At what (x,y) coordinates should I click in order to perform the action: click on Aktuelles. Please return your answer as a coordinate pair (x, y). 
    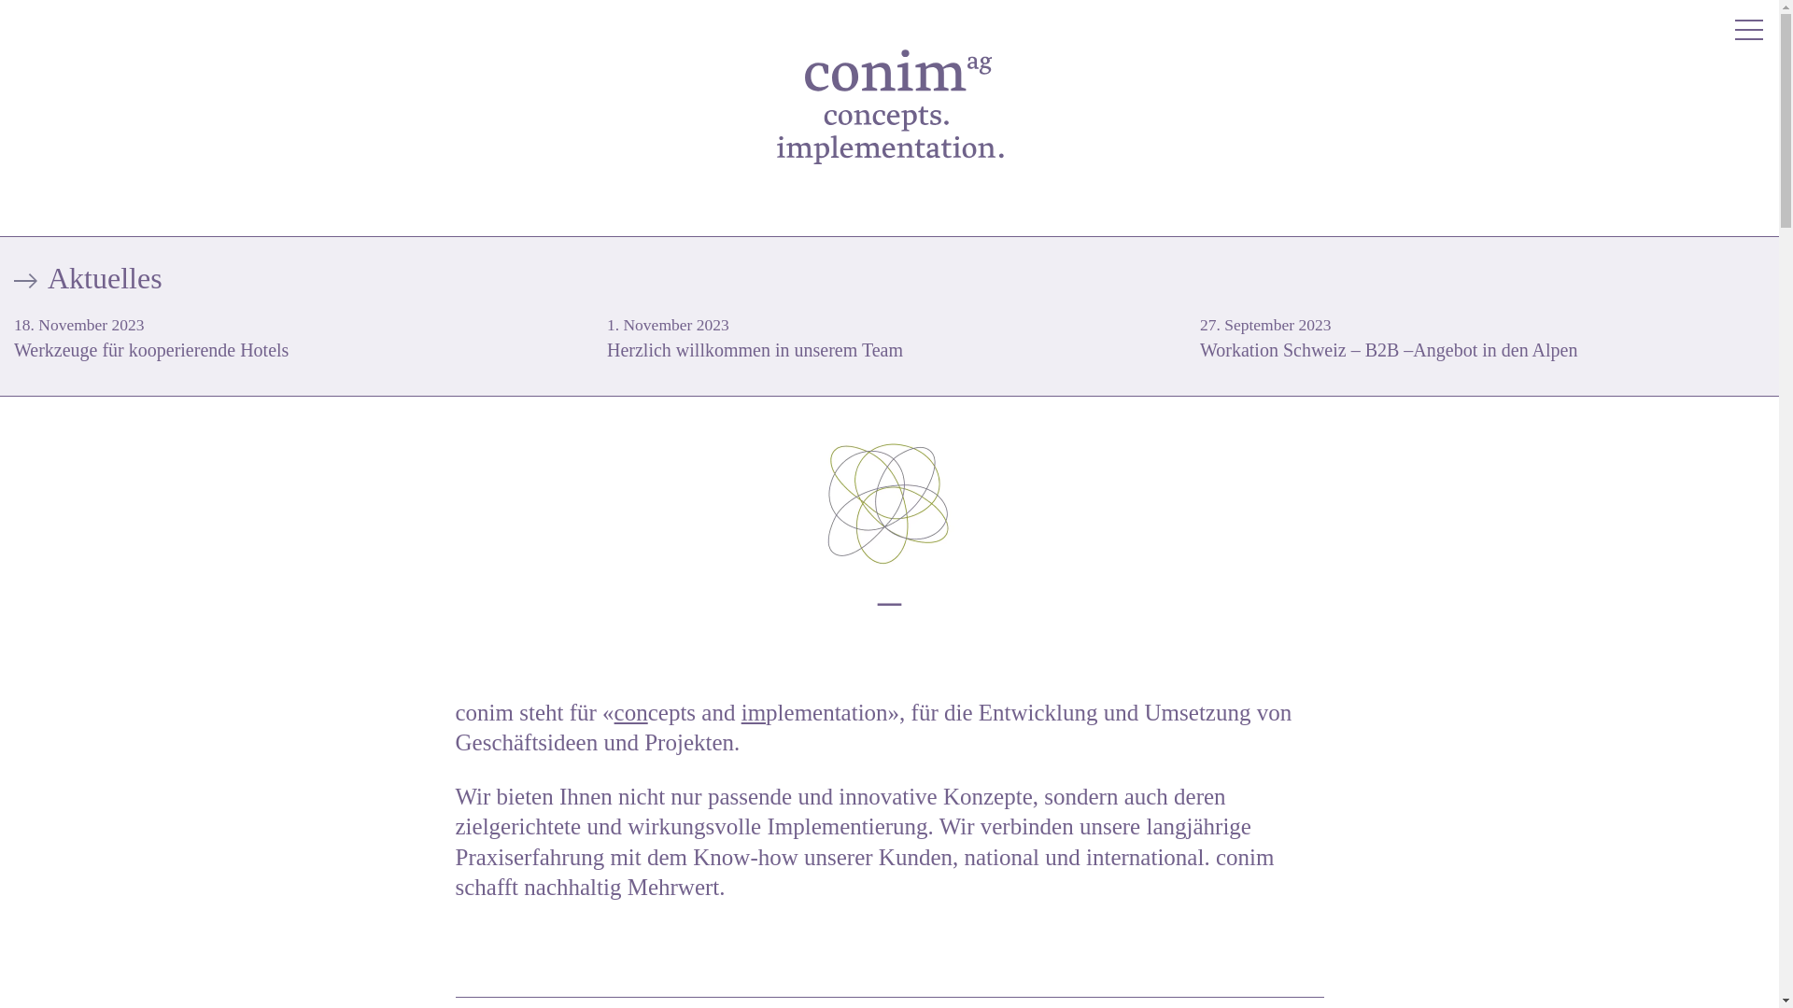
    Looking at the image, I should click on (889, 278).